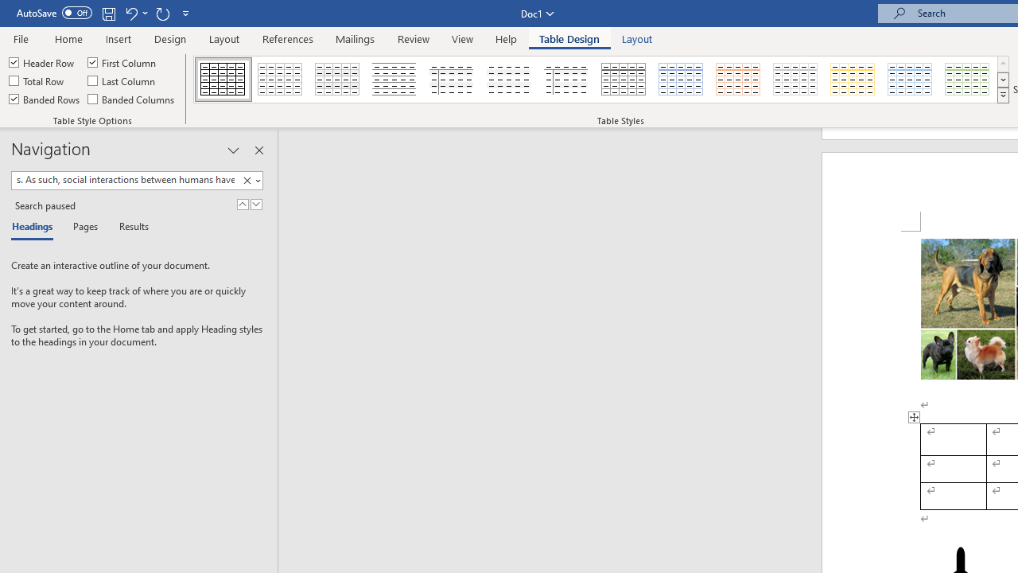  I want to click on Grid Table 1 Light - Accent 3, so click(795, 80).